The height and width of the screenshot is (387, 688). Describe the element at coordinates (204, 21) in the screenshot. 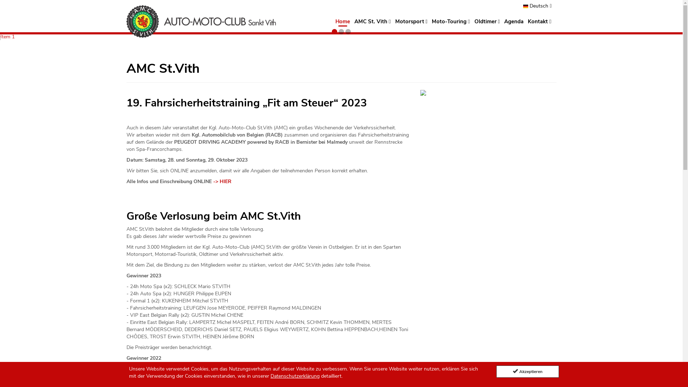

I see `Auto-Moto-Club St. Vith` at that location.